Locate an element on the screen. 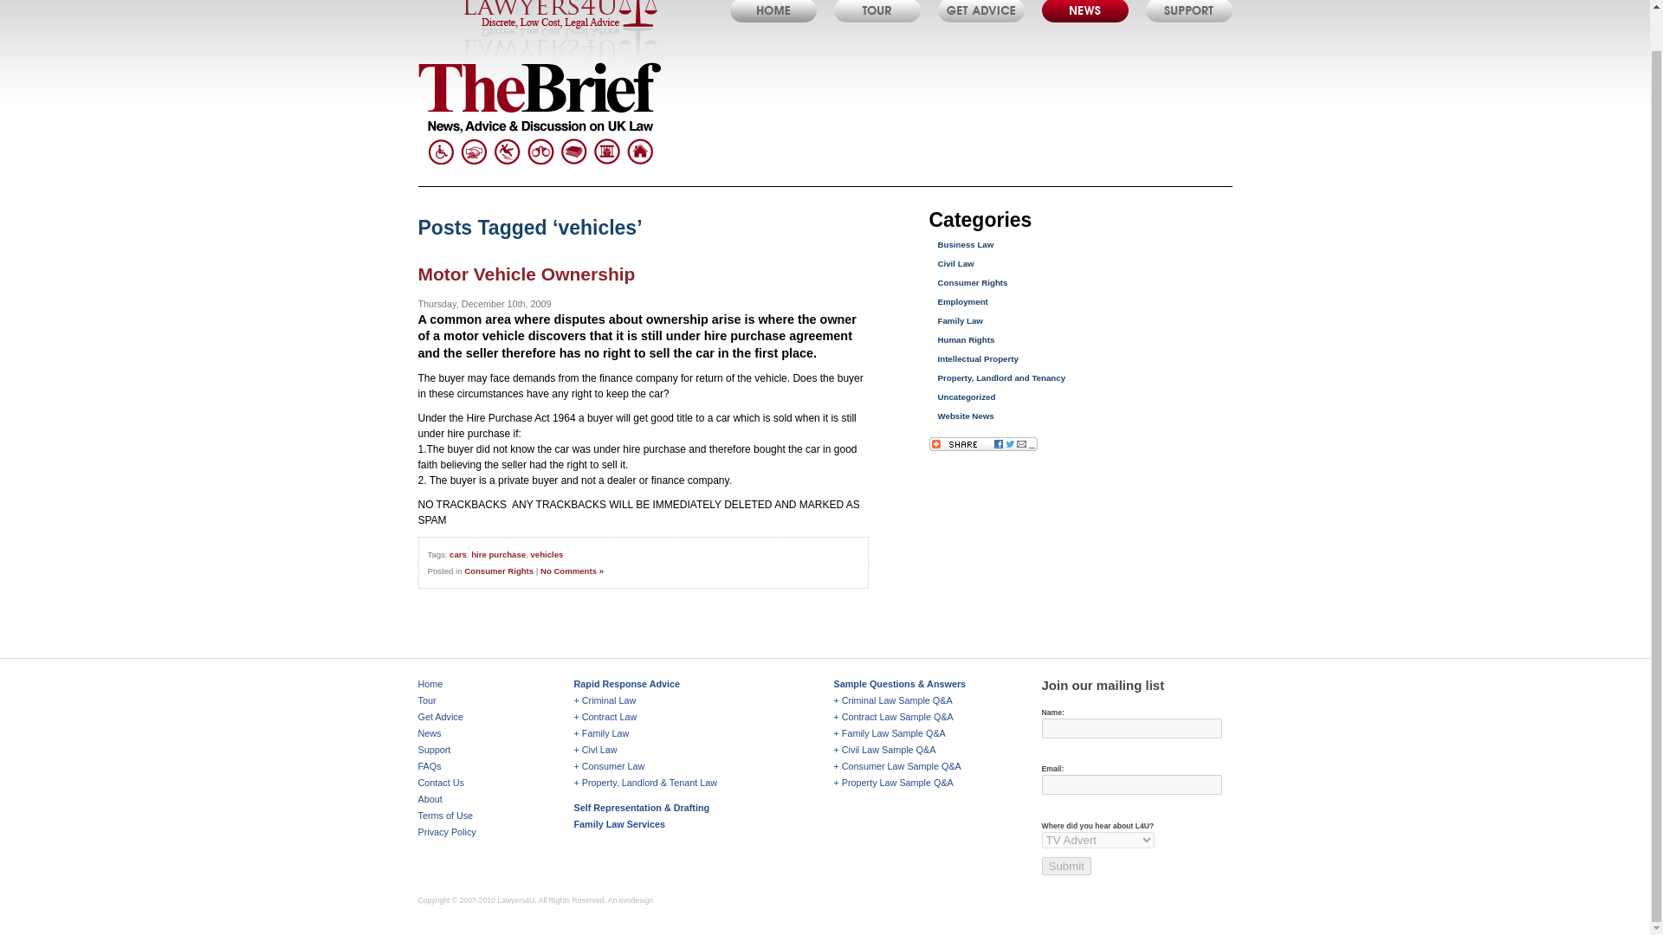 The height and width of the screenshot is (935, 1663). Tour is located at coordinates (426, 700).